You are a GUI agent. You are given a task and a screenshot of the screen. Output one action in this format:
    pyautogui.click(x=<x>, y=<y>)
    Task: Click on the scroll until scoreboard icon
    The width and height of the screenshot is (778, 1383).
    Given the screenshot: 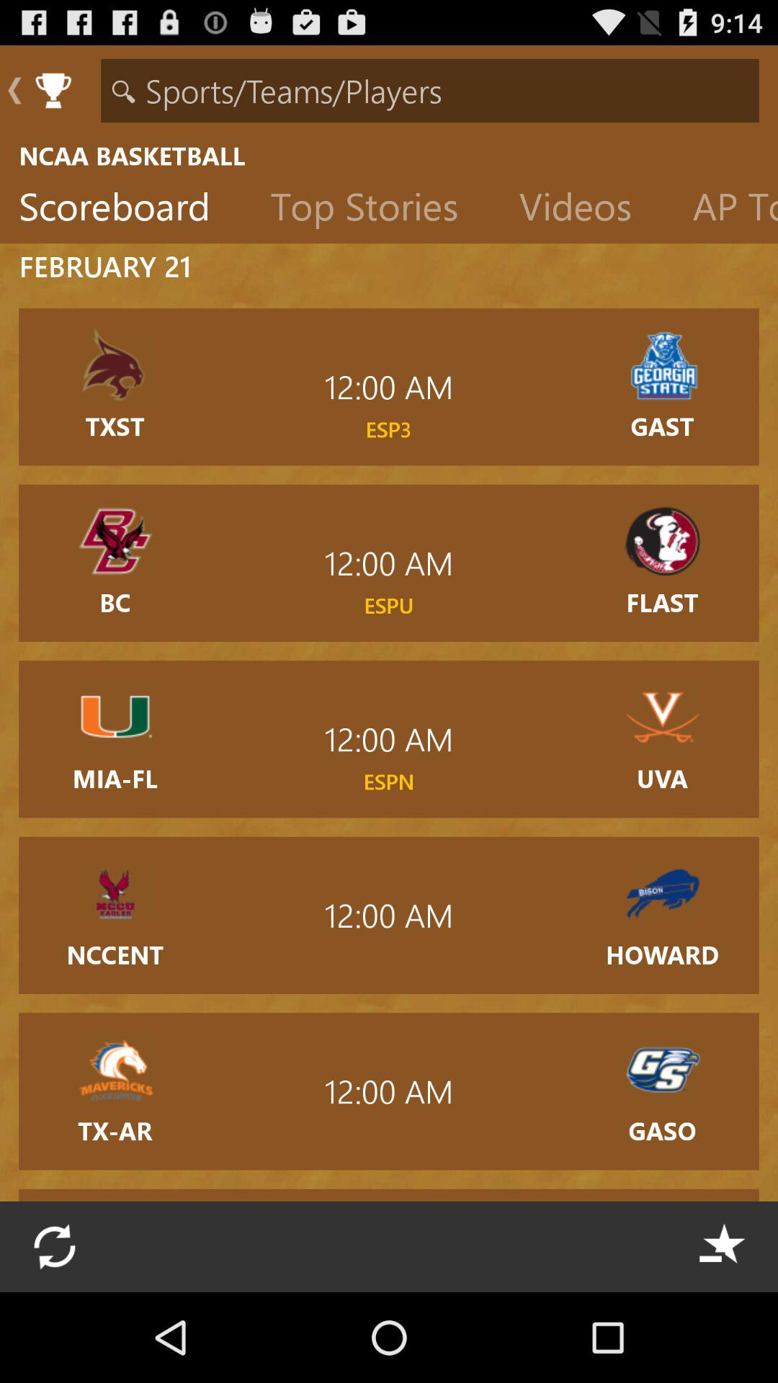 What is the action you would take?
    pyautogui.click(x=125, y=210)
    